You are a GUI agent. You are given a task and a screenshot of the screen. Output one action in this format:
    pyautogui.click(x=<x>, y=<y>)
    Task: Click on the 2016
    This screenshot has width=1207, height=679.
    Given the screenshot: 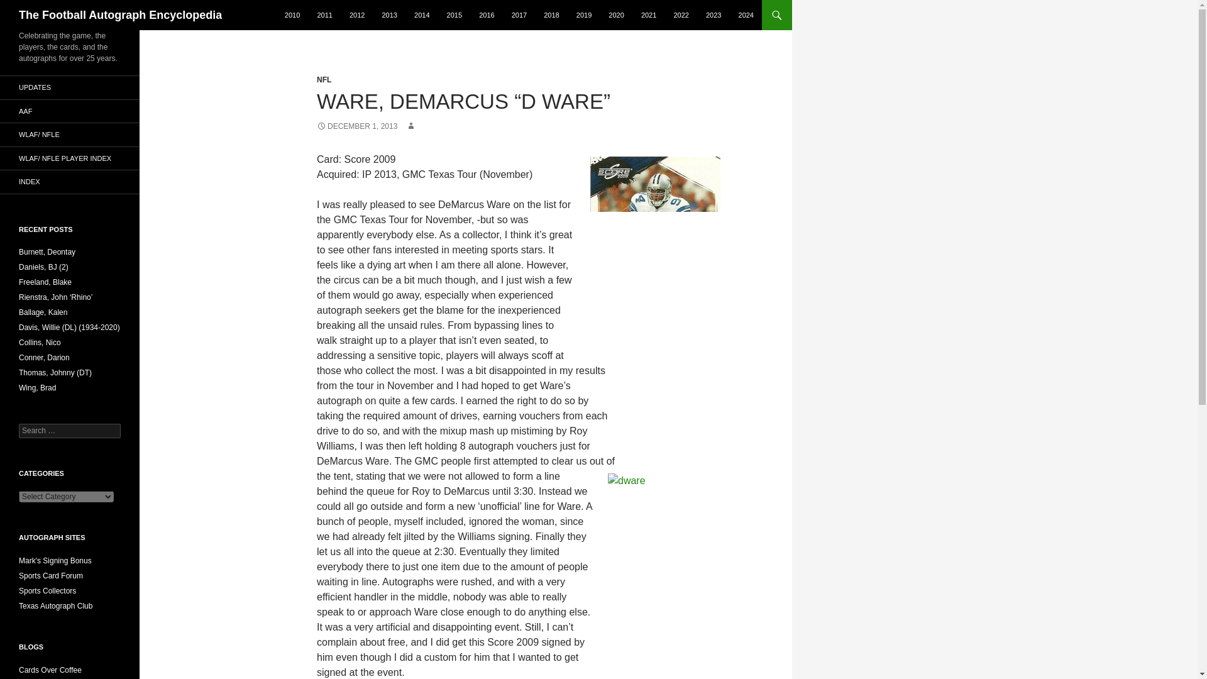 What is the action you would take?
    pyautogui.click(x=487, y=15)
    